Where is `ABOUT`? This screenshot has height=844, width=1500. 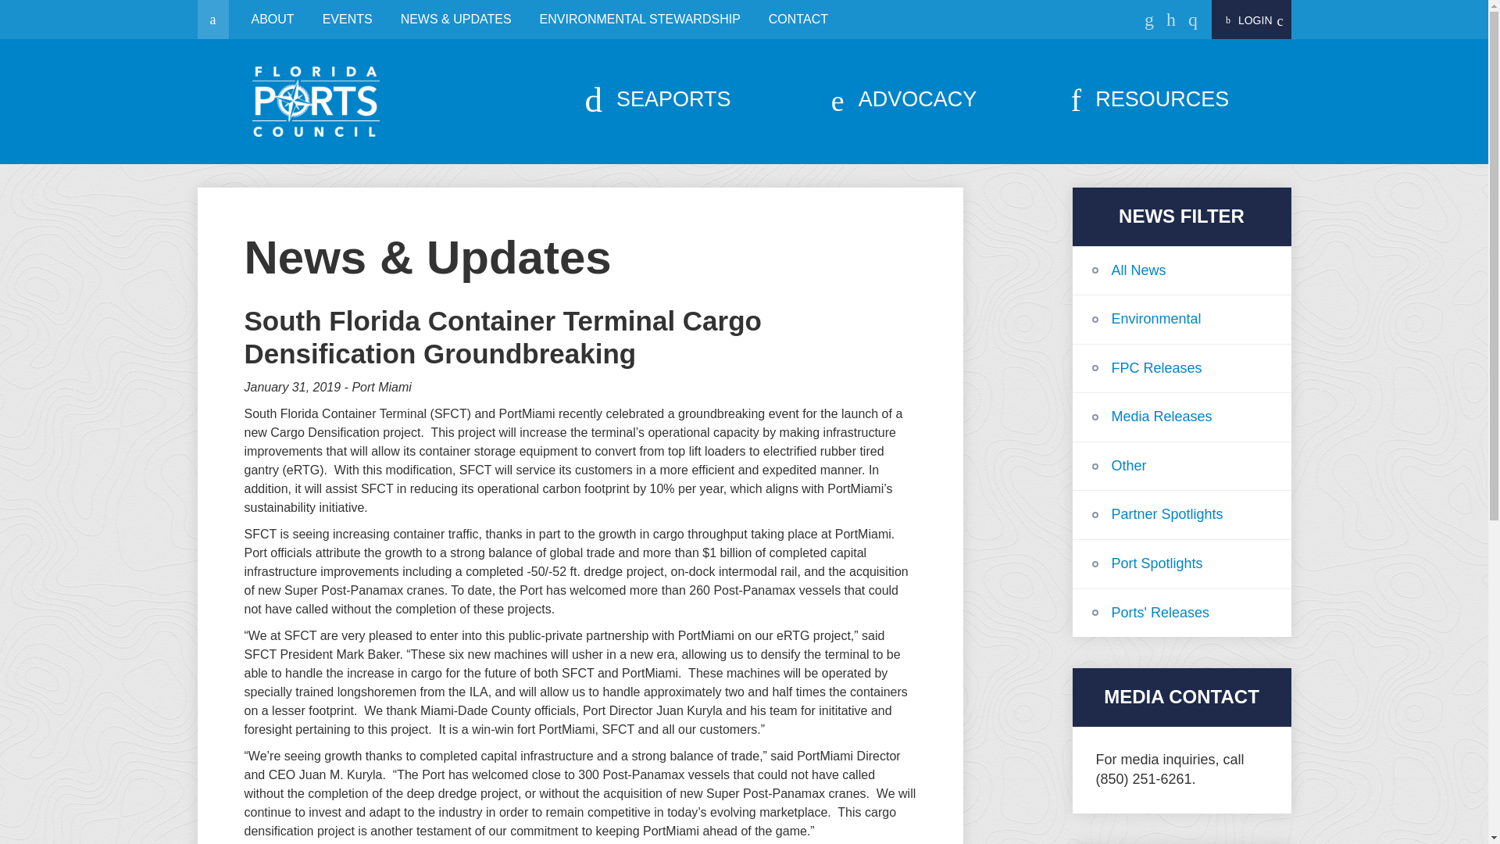
ABOUT is located at coordinates (273, 19).